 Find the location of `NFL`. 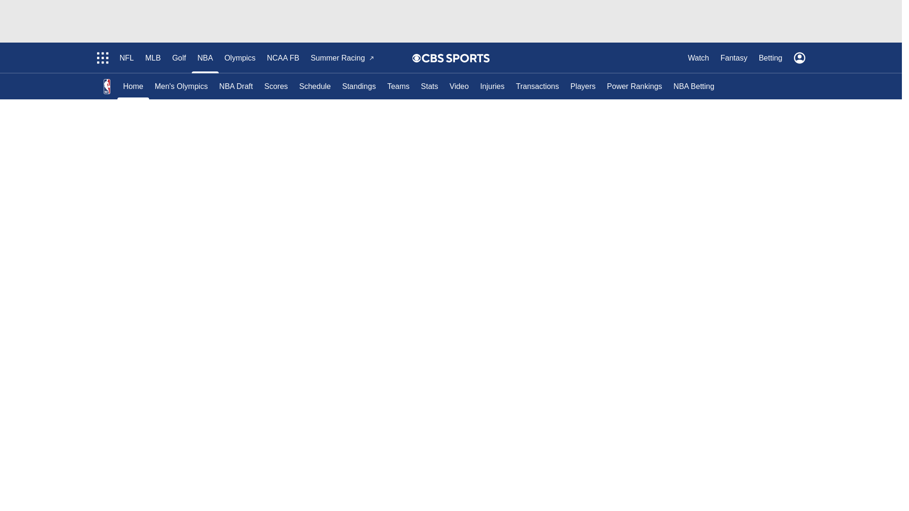

NFL is located at coordinates (126, 58).